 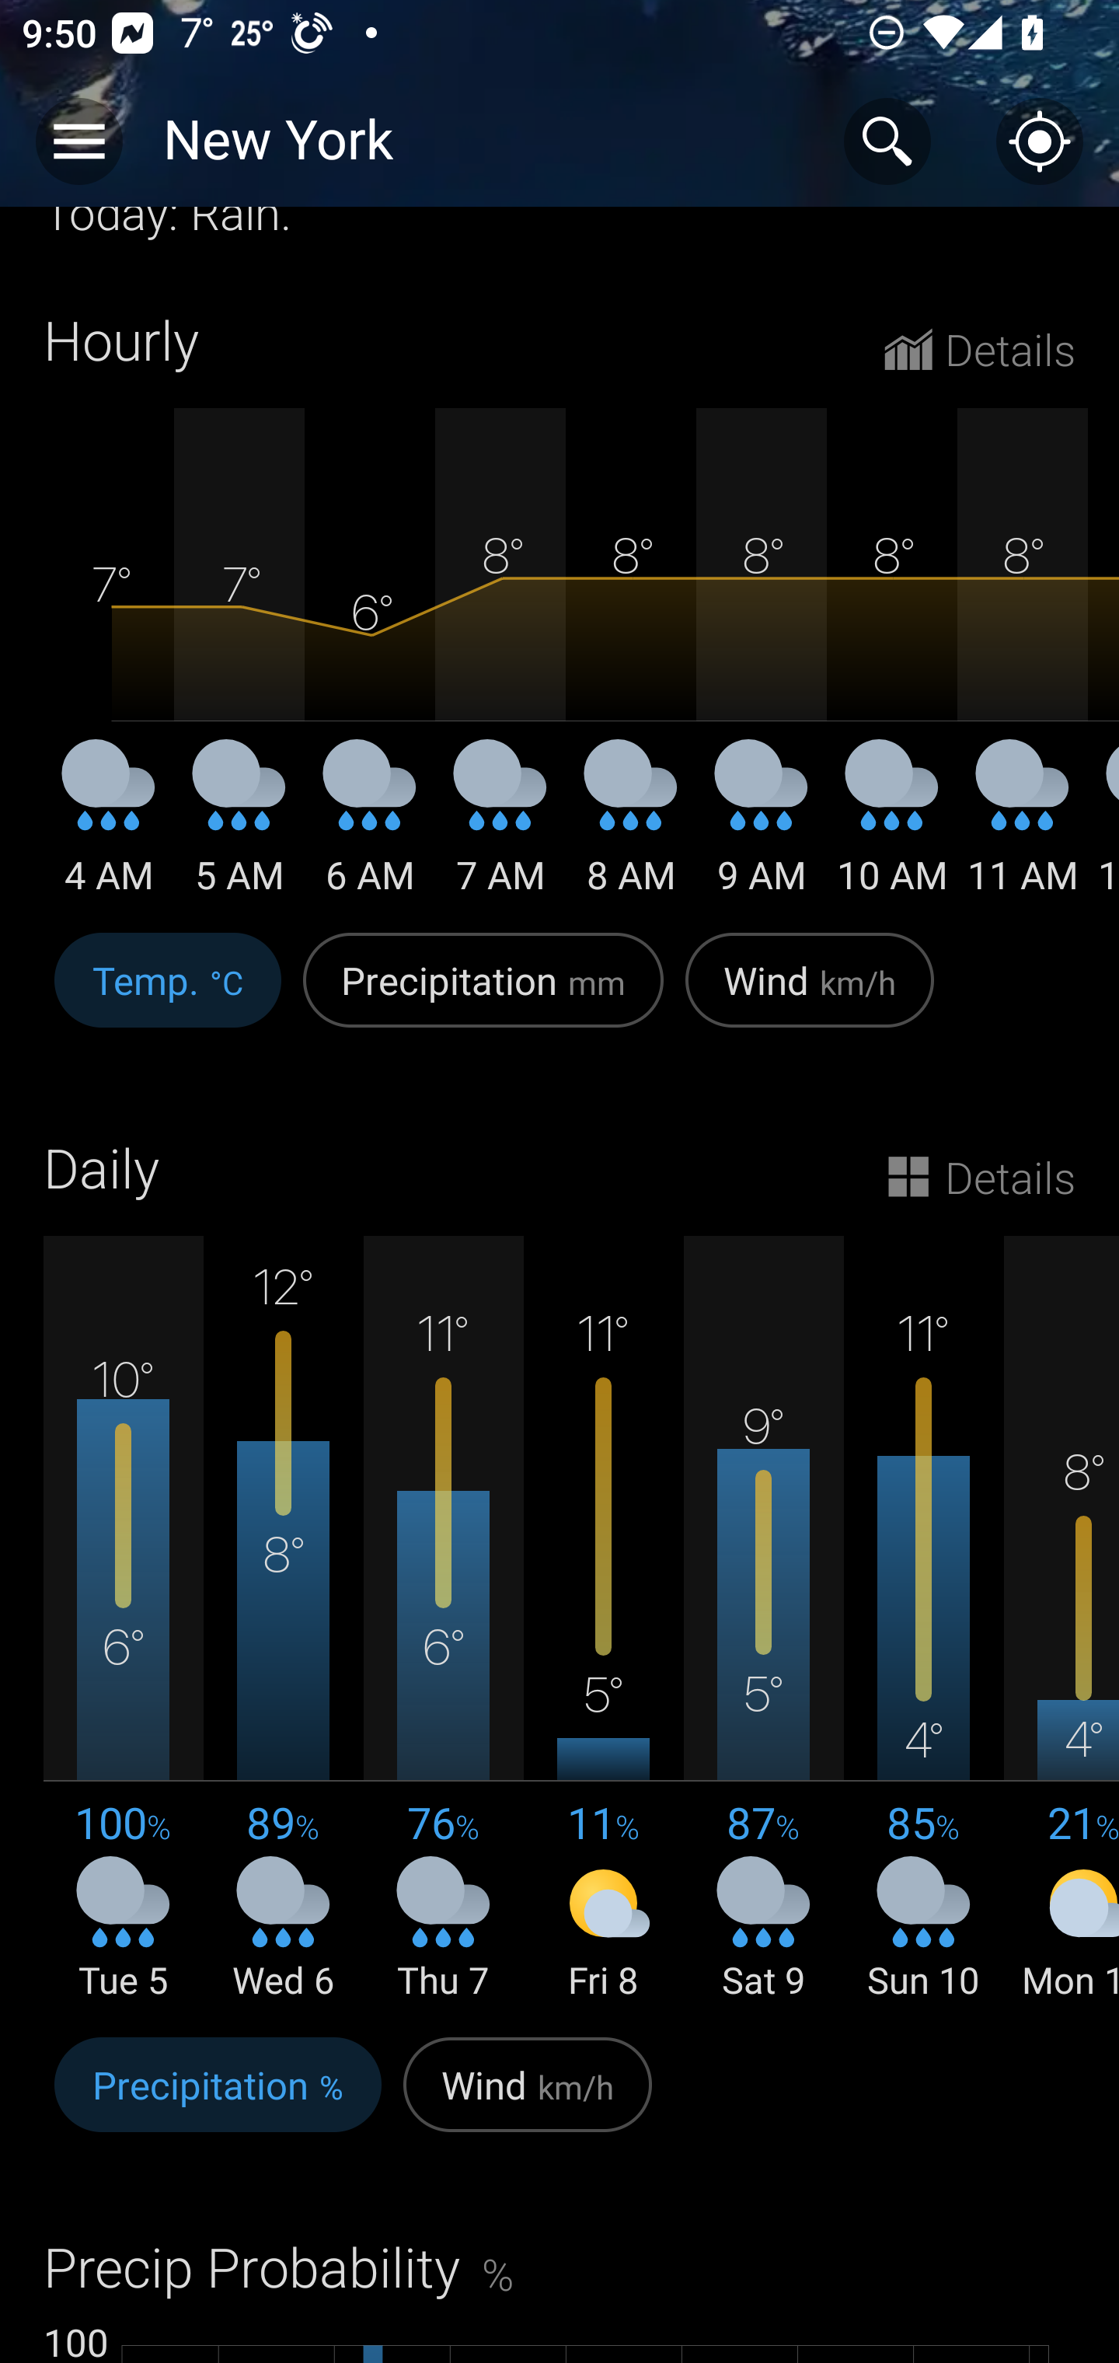 I want to click on 10 AM, so click(x=892, y=828).